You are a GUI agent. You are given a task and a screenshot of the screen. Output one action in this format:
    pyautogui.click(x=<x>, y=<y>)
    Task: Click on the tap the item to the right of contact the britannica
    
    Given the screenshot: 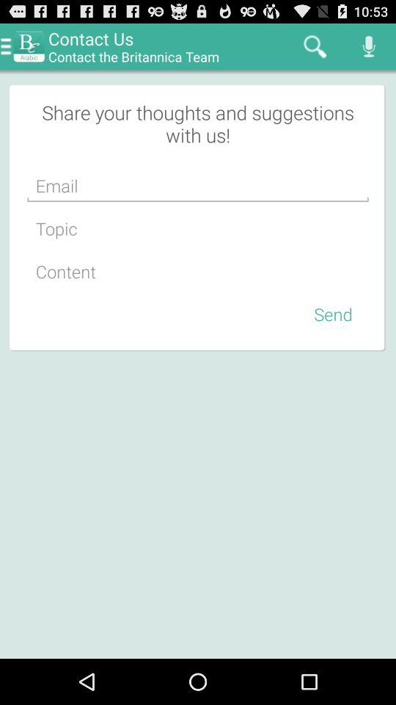 What is the action you would take?
    pyautogui.click(x=315, y=46)
    